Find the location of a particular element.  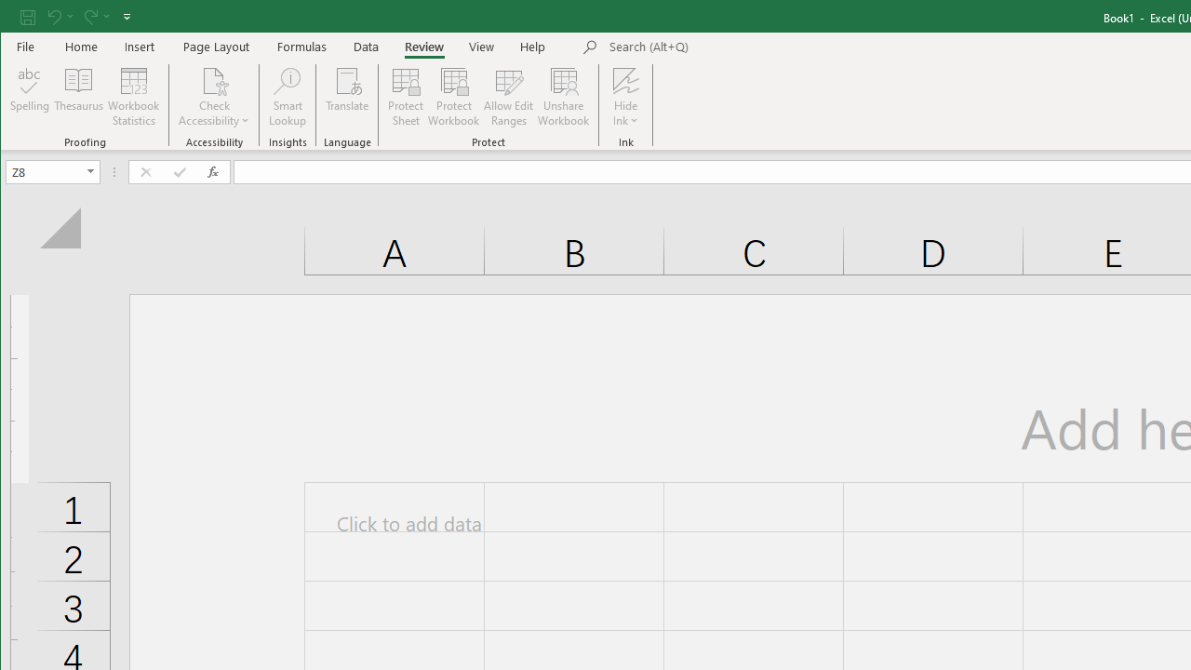

Help is located at coordinates (533, 47).